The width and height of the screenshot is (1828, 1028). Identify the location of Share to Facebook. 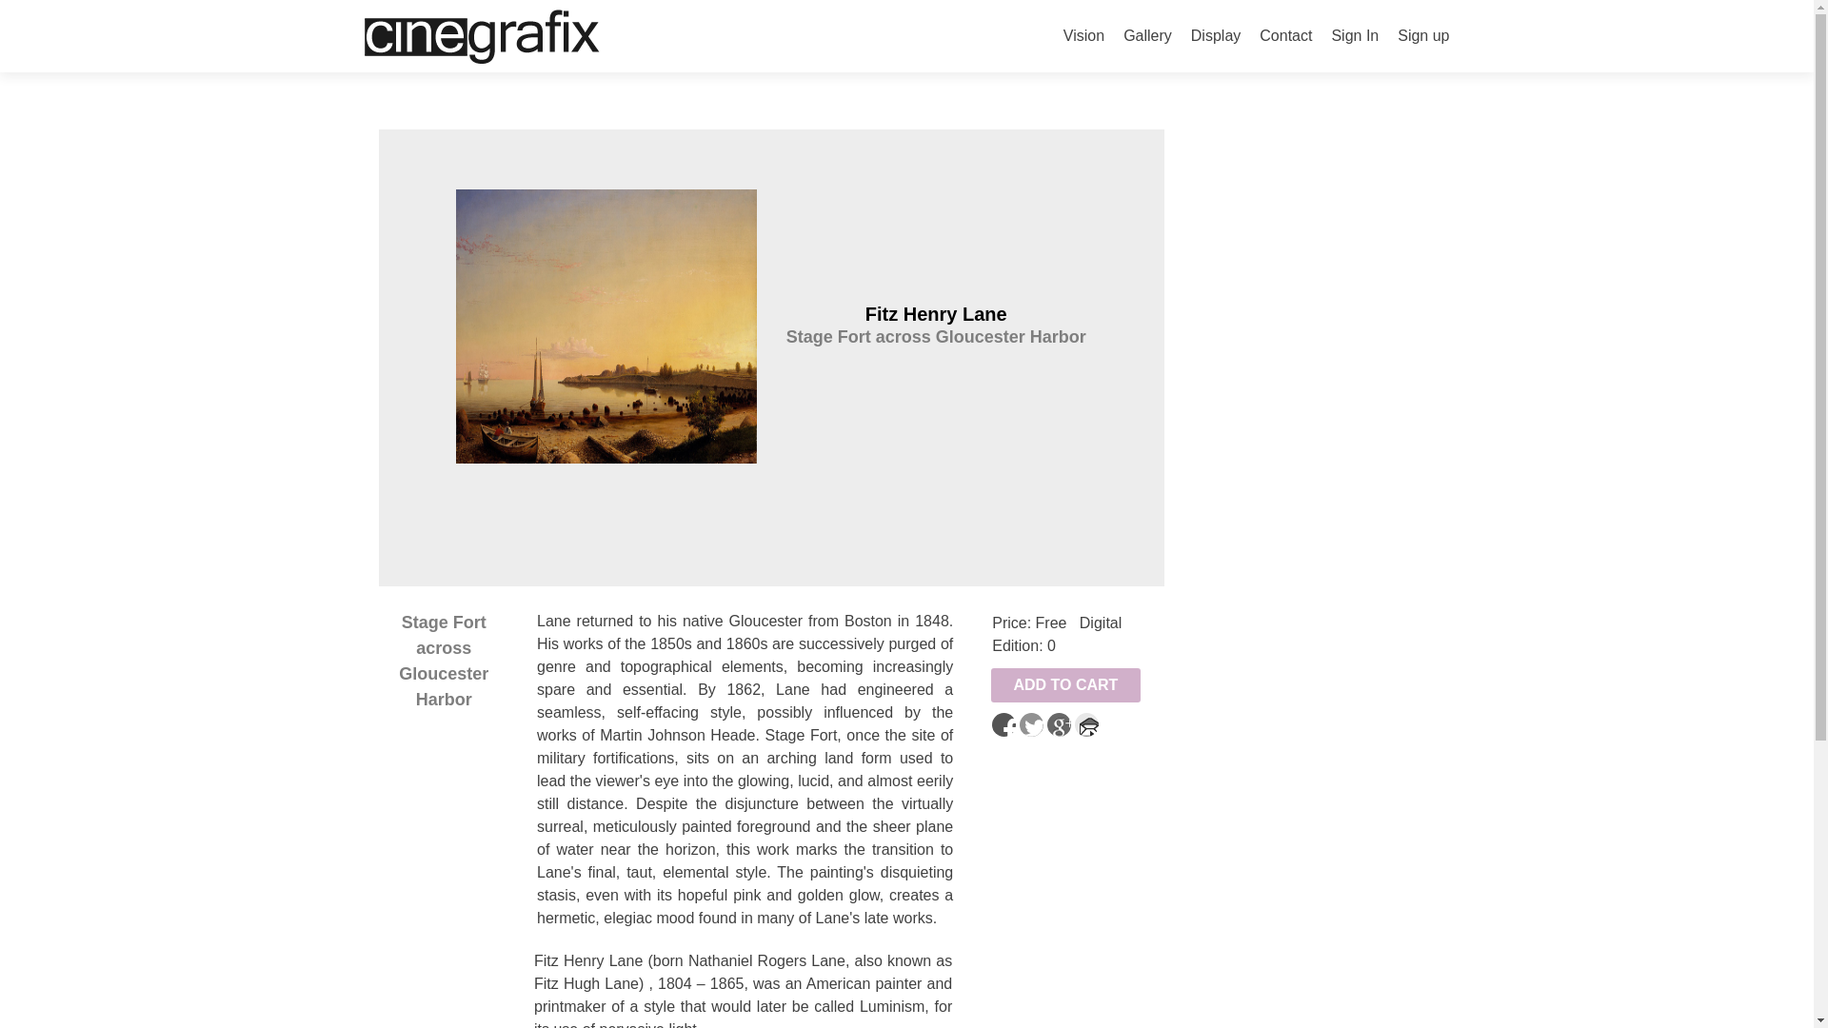
(1003, 725).